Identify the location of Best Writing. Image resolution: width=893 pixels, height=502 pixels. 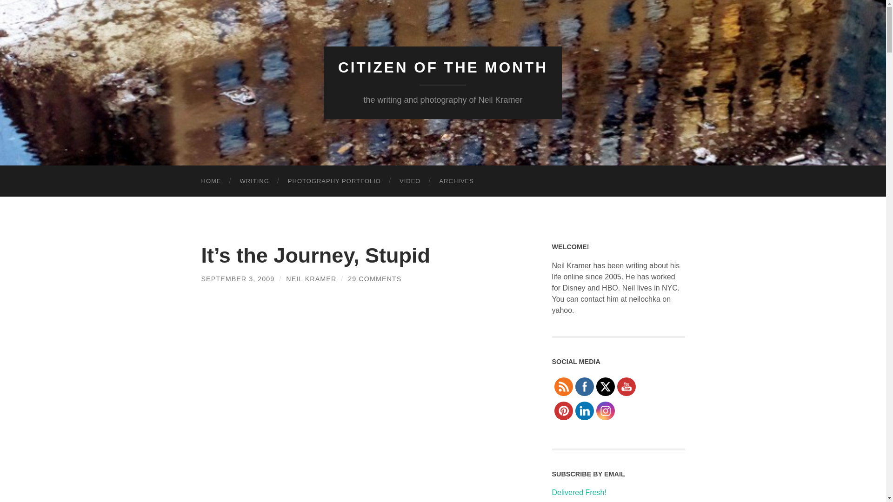
(254, 181).